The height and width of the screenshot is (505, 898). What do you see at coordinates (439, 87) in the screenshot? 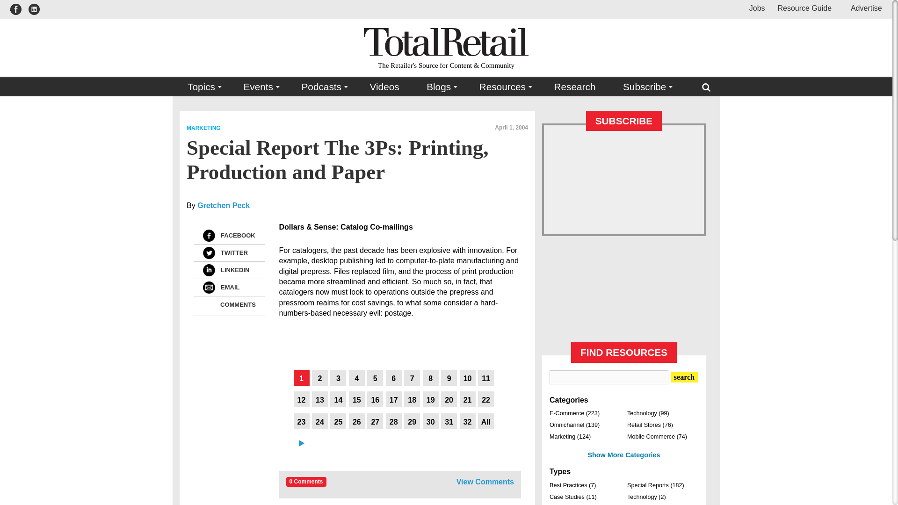
I see `Blogs` at bounding box center [439, 87].